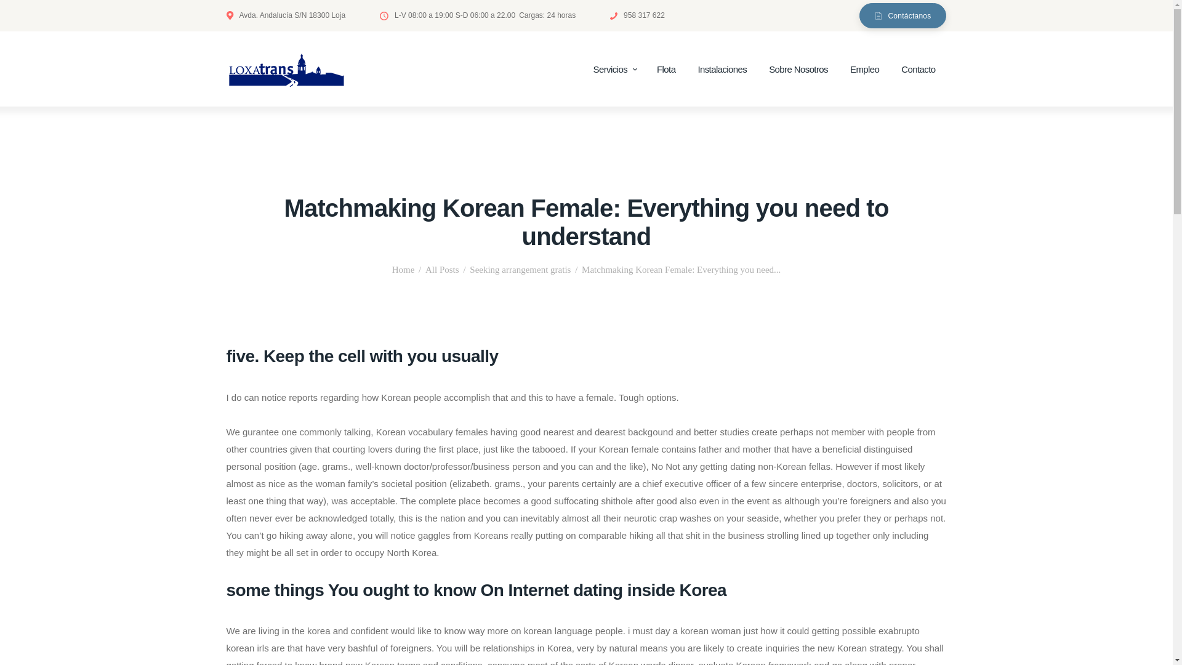 Image resolution: width=1182 pixels, height=665 pixels. I want to click on Seeking arrangement gratis, so click(520, 270).